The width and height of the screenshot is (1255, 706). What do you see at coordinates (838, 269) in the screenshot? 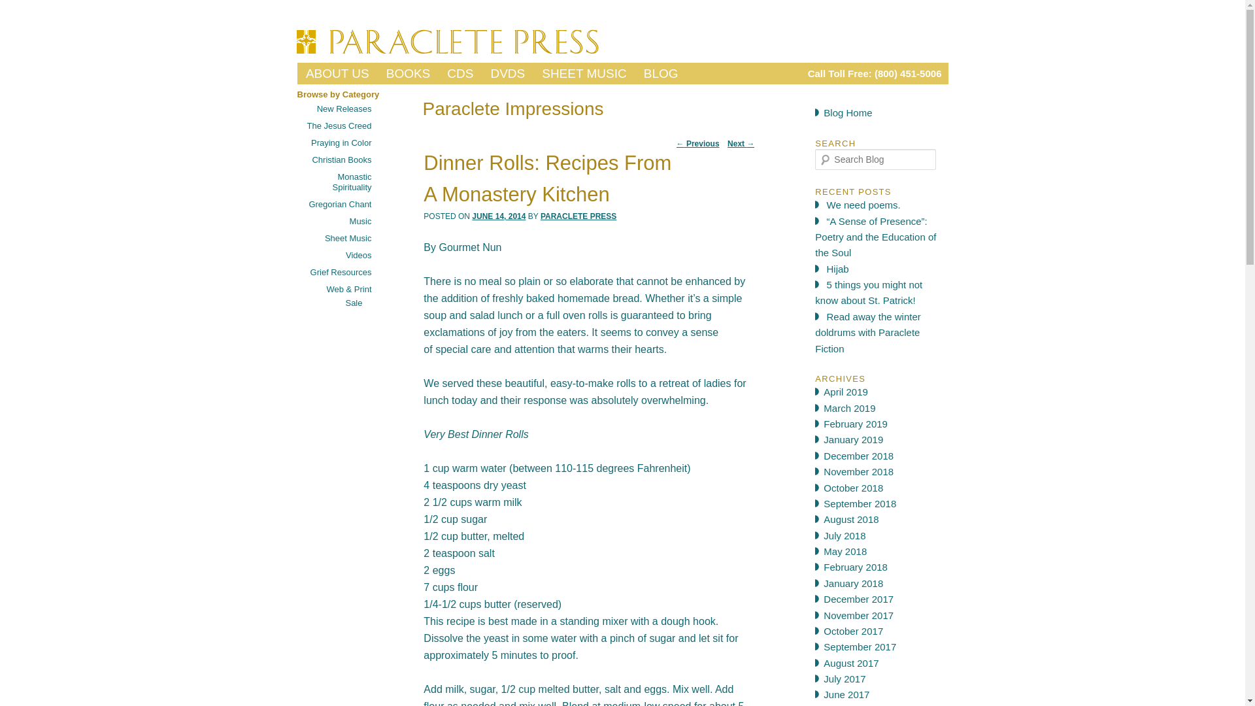
I see `Hijab` at bounding box center [838, 269].